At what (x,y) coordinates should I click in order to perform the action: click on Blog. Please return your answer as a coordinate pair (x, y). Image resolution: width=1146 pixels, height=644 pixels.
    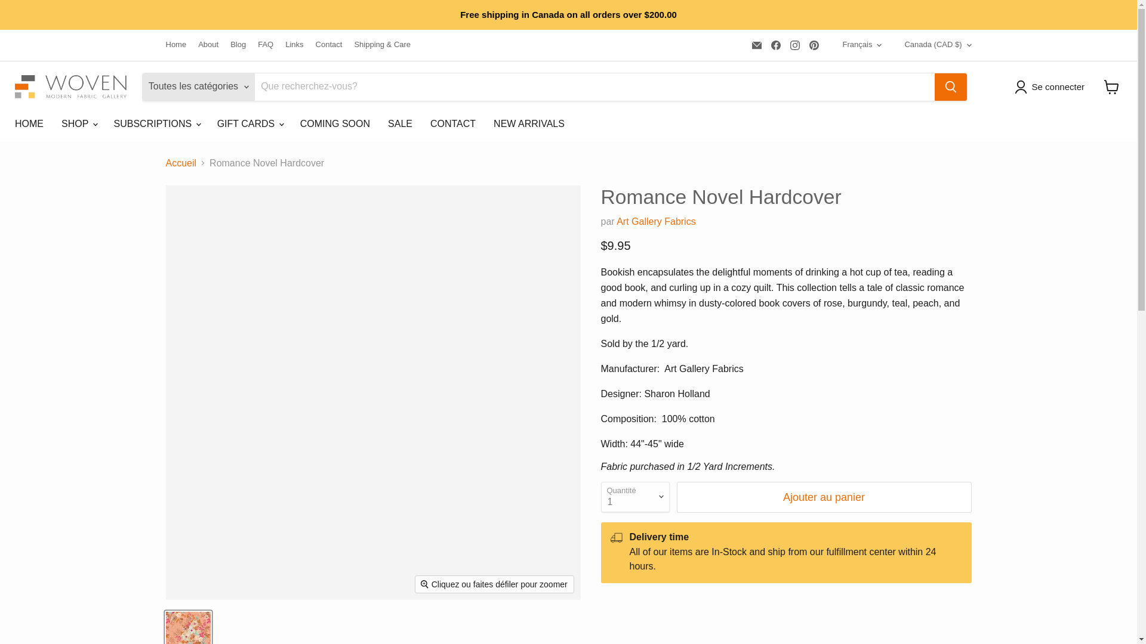
    Looking at the image, I should click on (238, 45).